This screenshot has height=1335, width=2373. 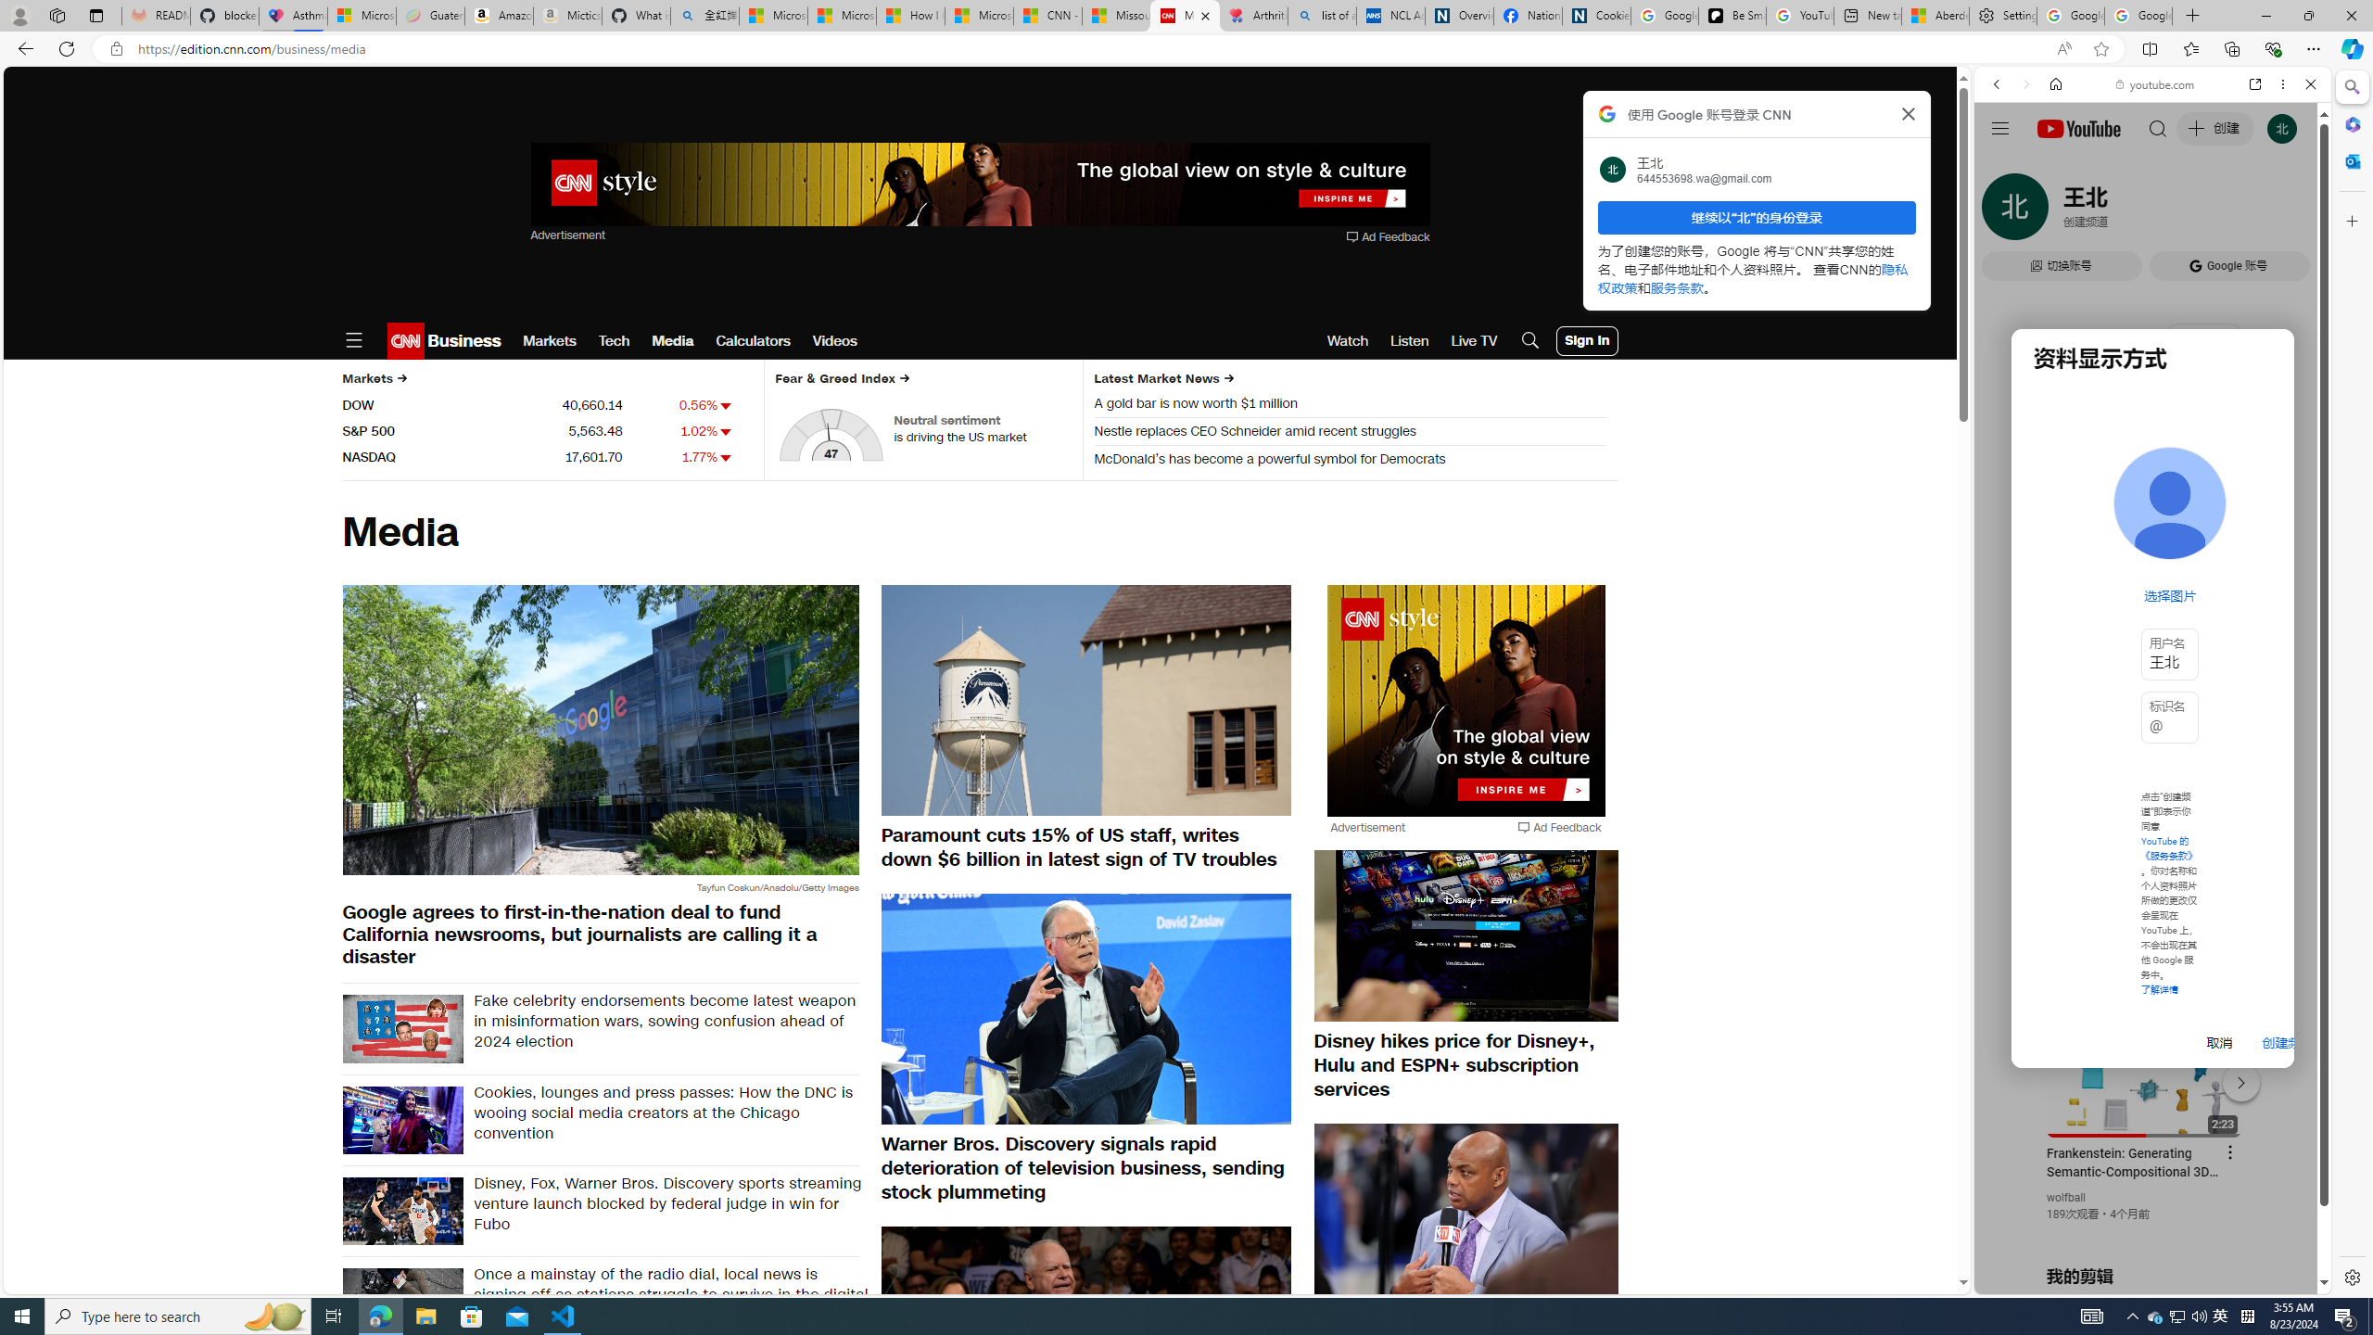 I want to click on Google, so click(x=2152, y=458).